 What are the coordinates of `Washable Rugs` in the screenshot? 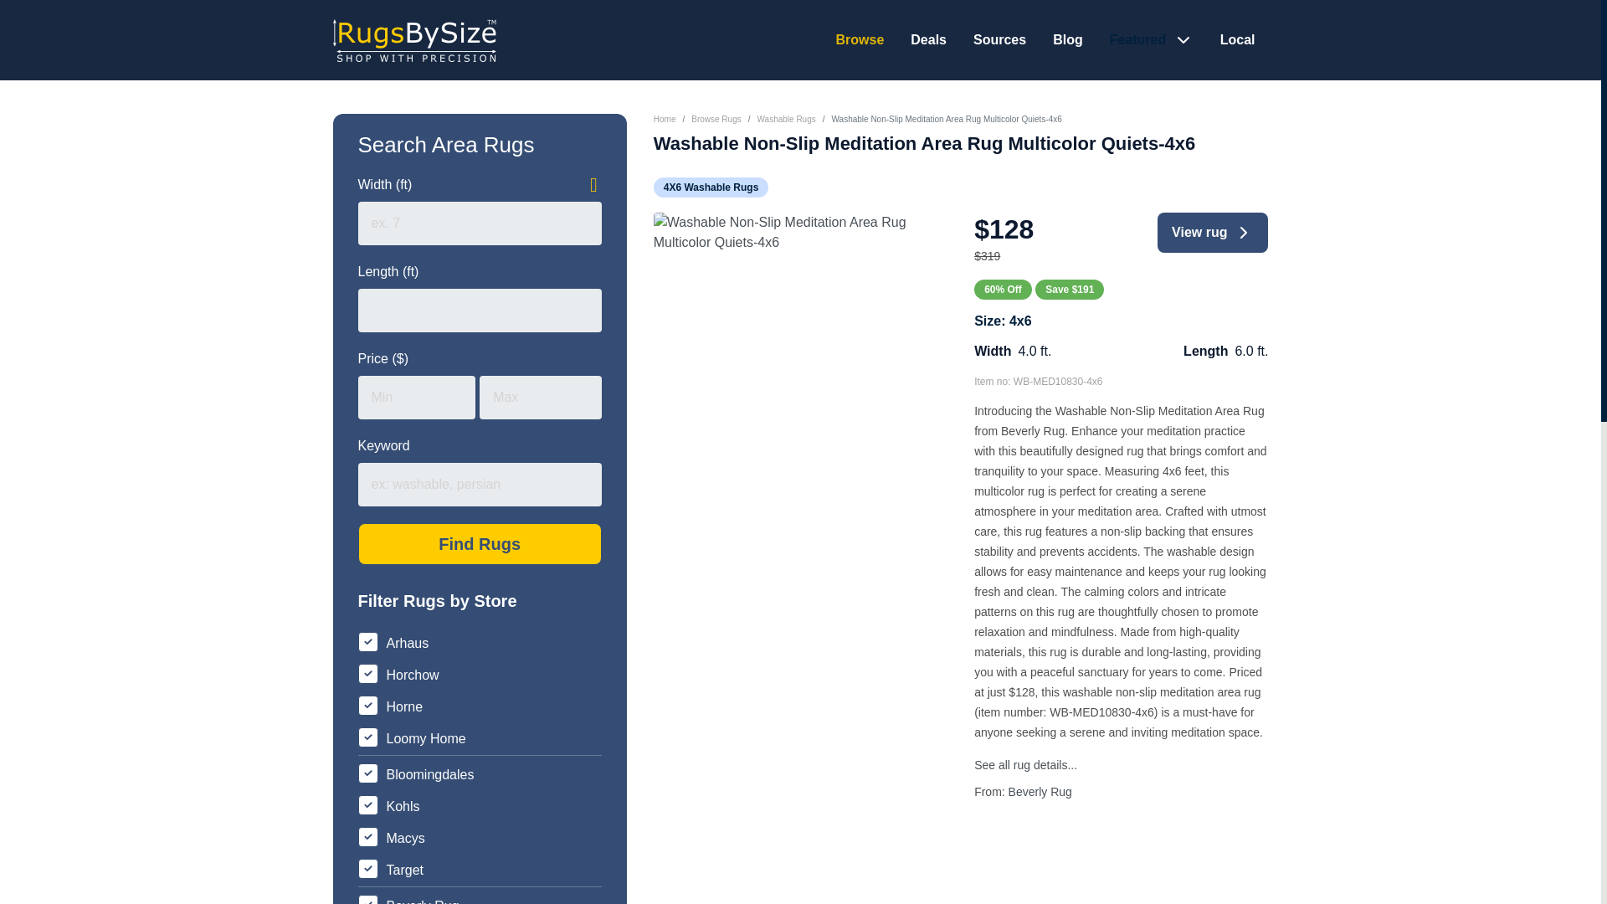 It's located at (785, 119).